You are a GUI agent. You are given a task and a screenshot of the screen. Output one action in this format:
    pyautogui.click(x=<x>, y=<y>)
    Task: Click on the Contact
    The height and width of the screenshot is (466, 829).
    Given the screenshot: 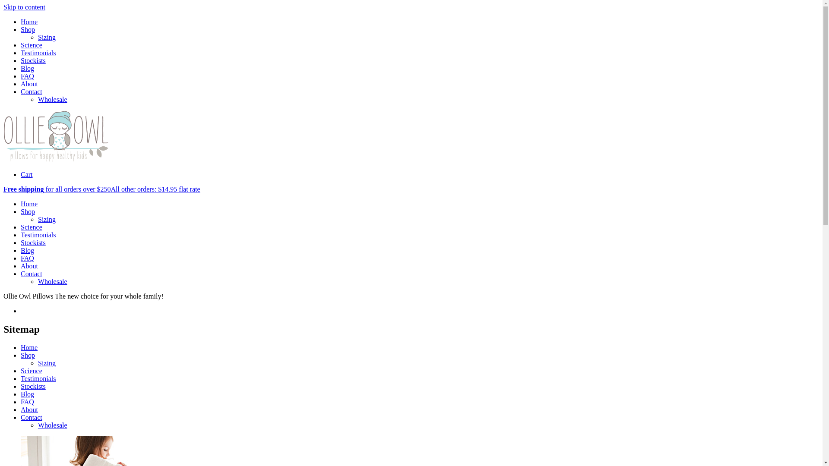 What is the action you would take?
    pyautogui.click(x=32, y=274)
    